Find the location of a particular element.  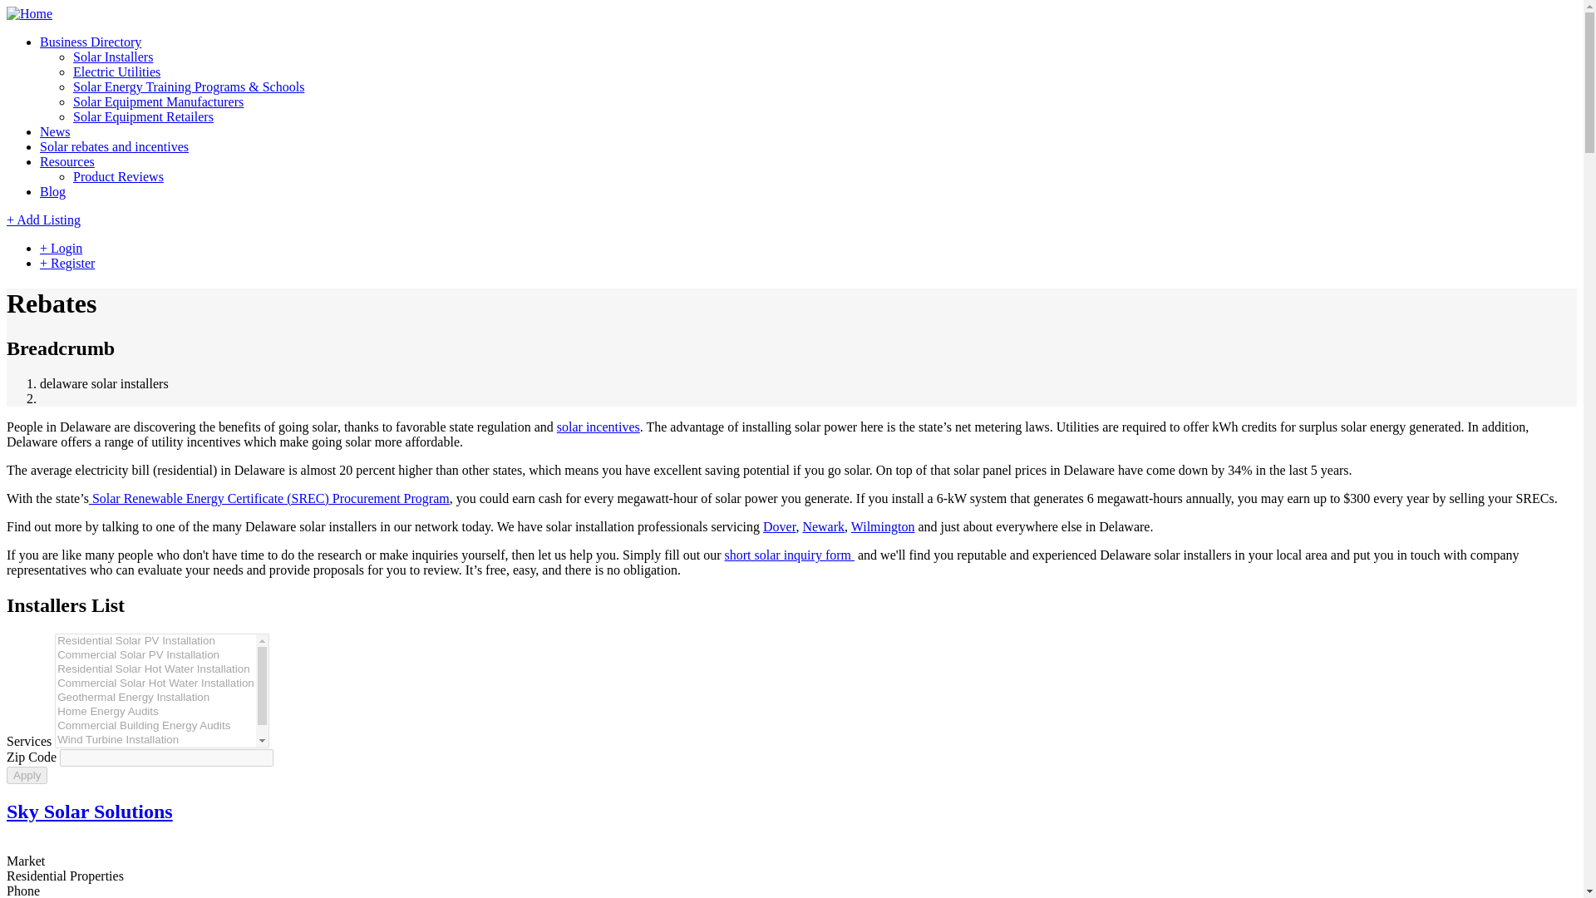

Solar rebates and incentives is located at coordinates (114, 146).